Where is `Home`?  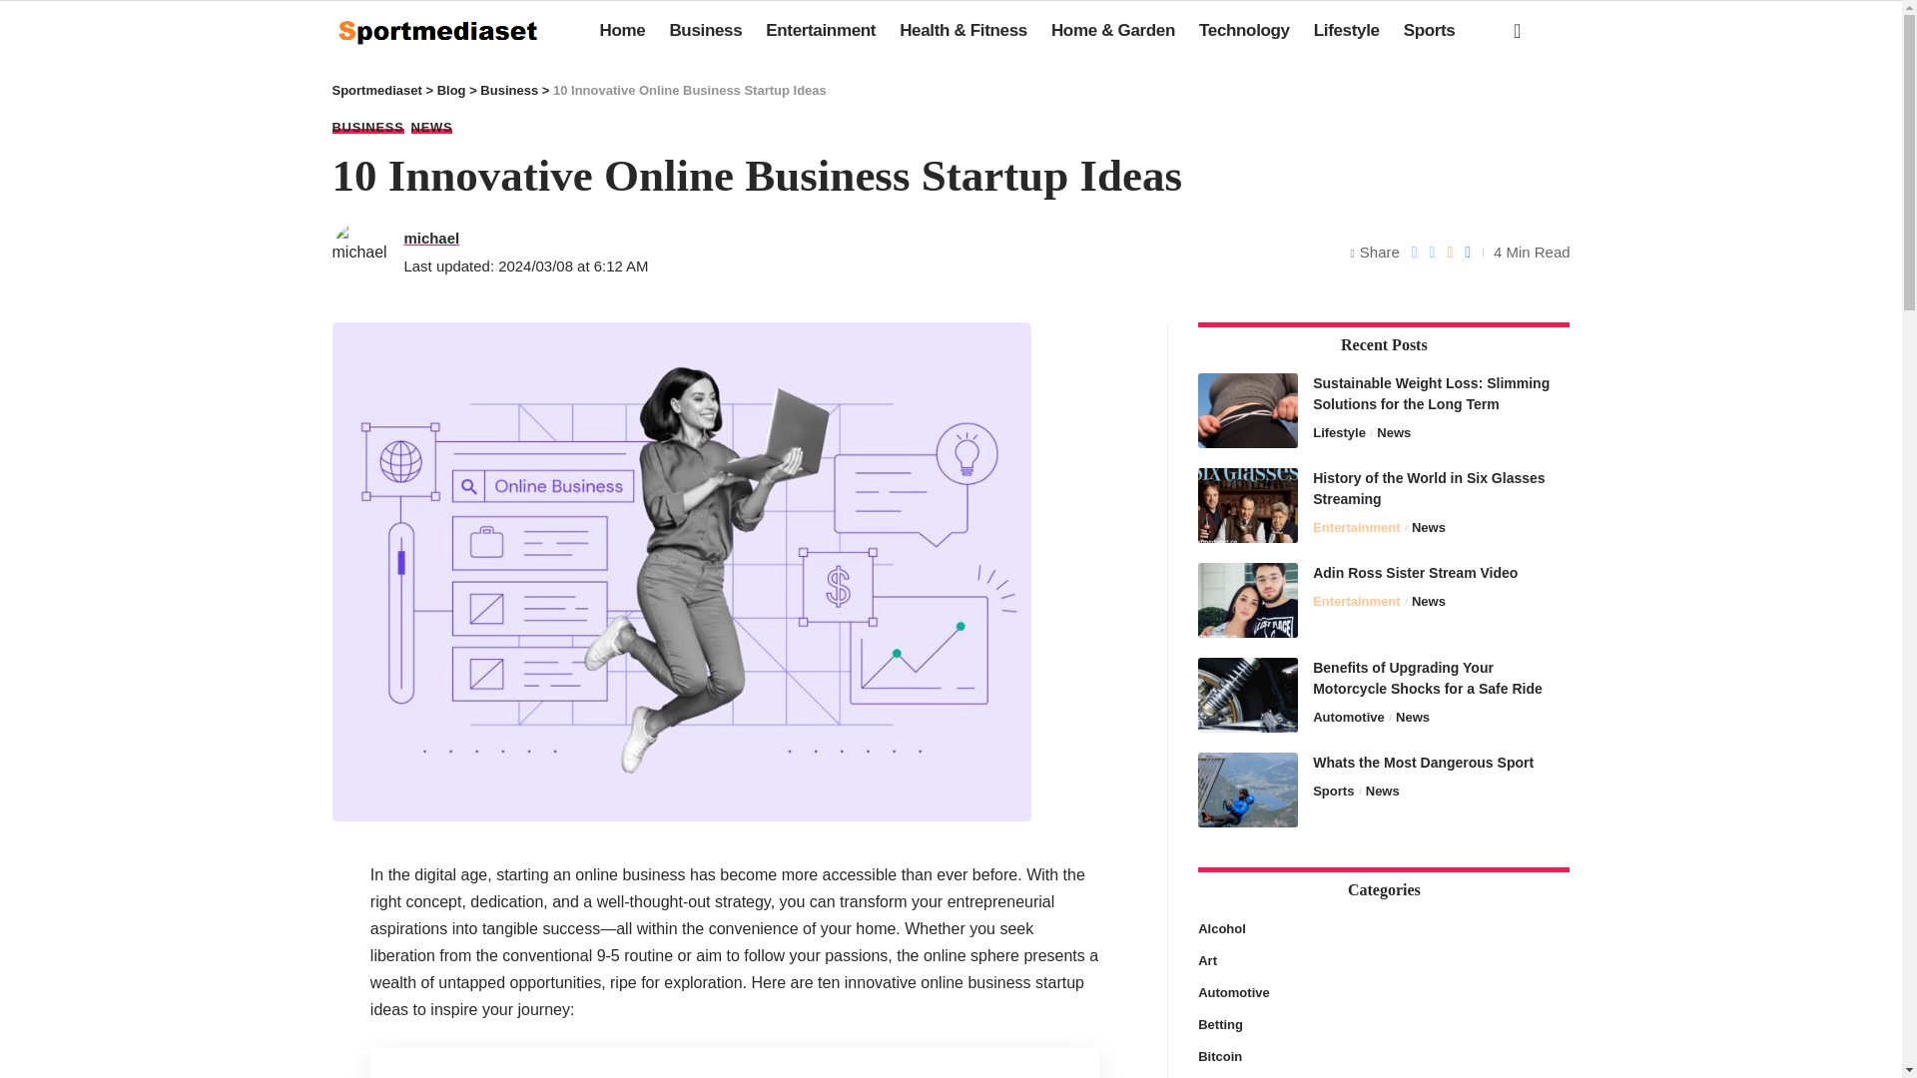 Home is located at coordinates (623, 30).